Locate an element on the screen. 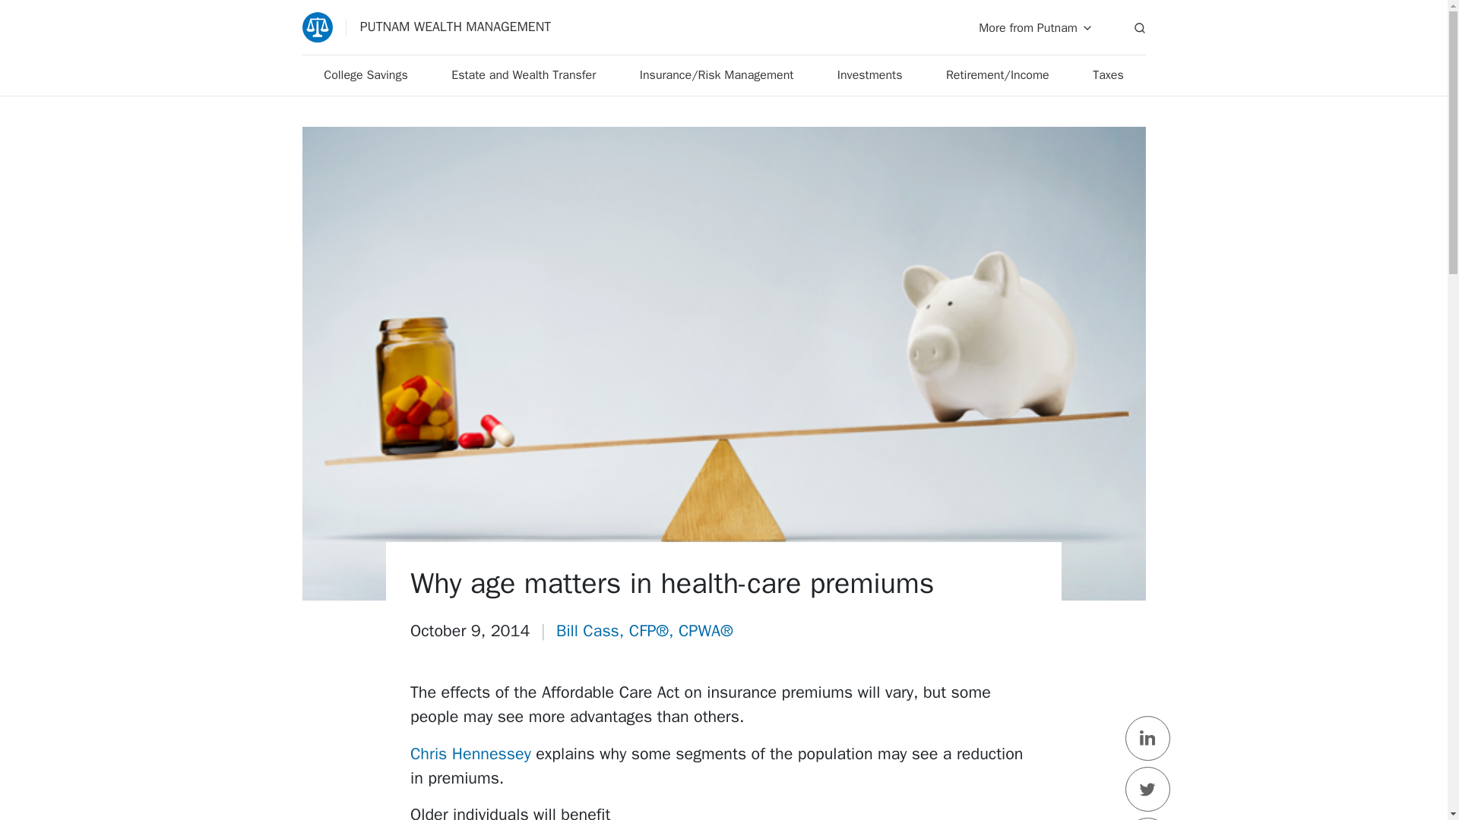 The height and width of the screenshot is (820, 1459). Estate and Wealth Transfer is located at coordinates (523, 76).